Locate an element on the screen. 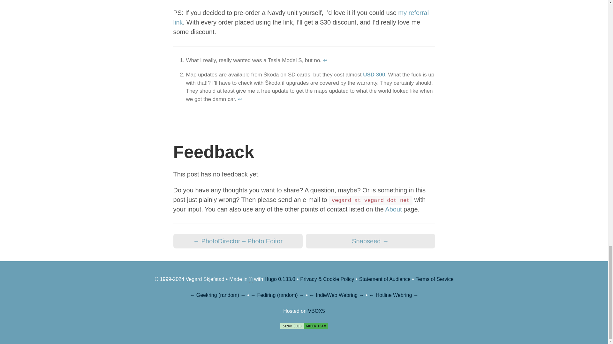 This screenshot has width=613, height=344. IndieWeb Webring is located at coordinates (337, 295).